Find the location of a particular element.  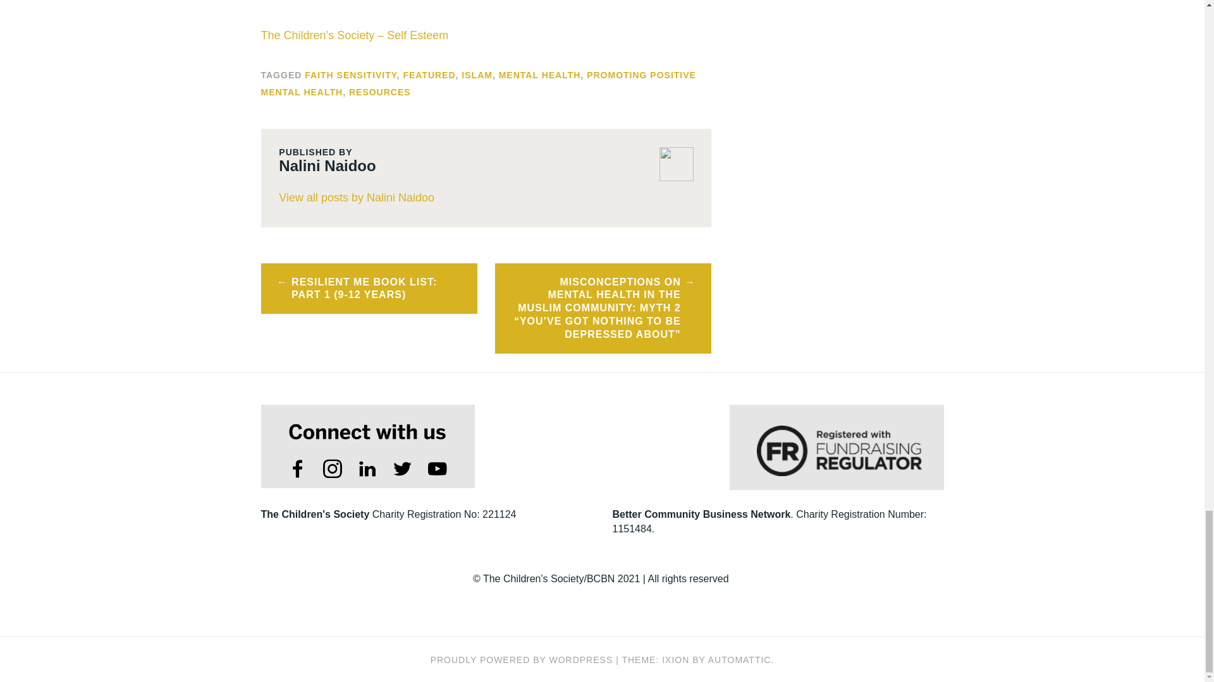

PROMOTING POSITIVE MENTAL HEALTH is located at coordinates (478, 83).